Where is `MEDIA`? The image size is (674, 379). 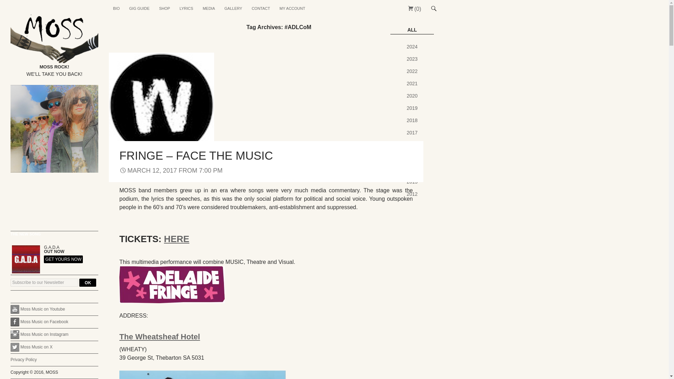
MEDIA is located at coordinates (209, 8).